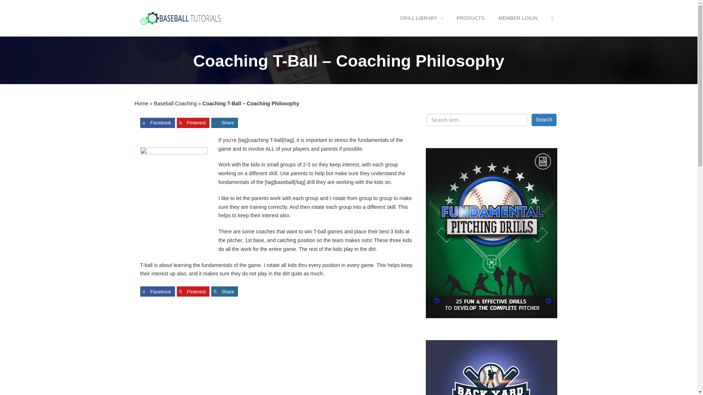  Describe the element at coordinates (180, 18) in the screenshot. I see `Baseball Tutorials` at that location.